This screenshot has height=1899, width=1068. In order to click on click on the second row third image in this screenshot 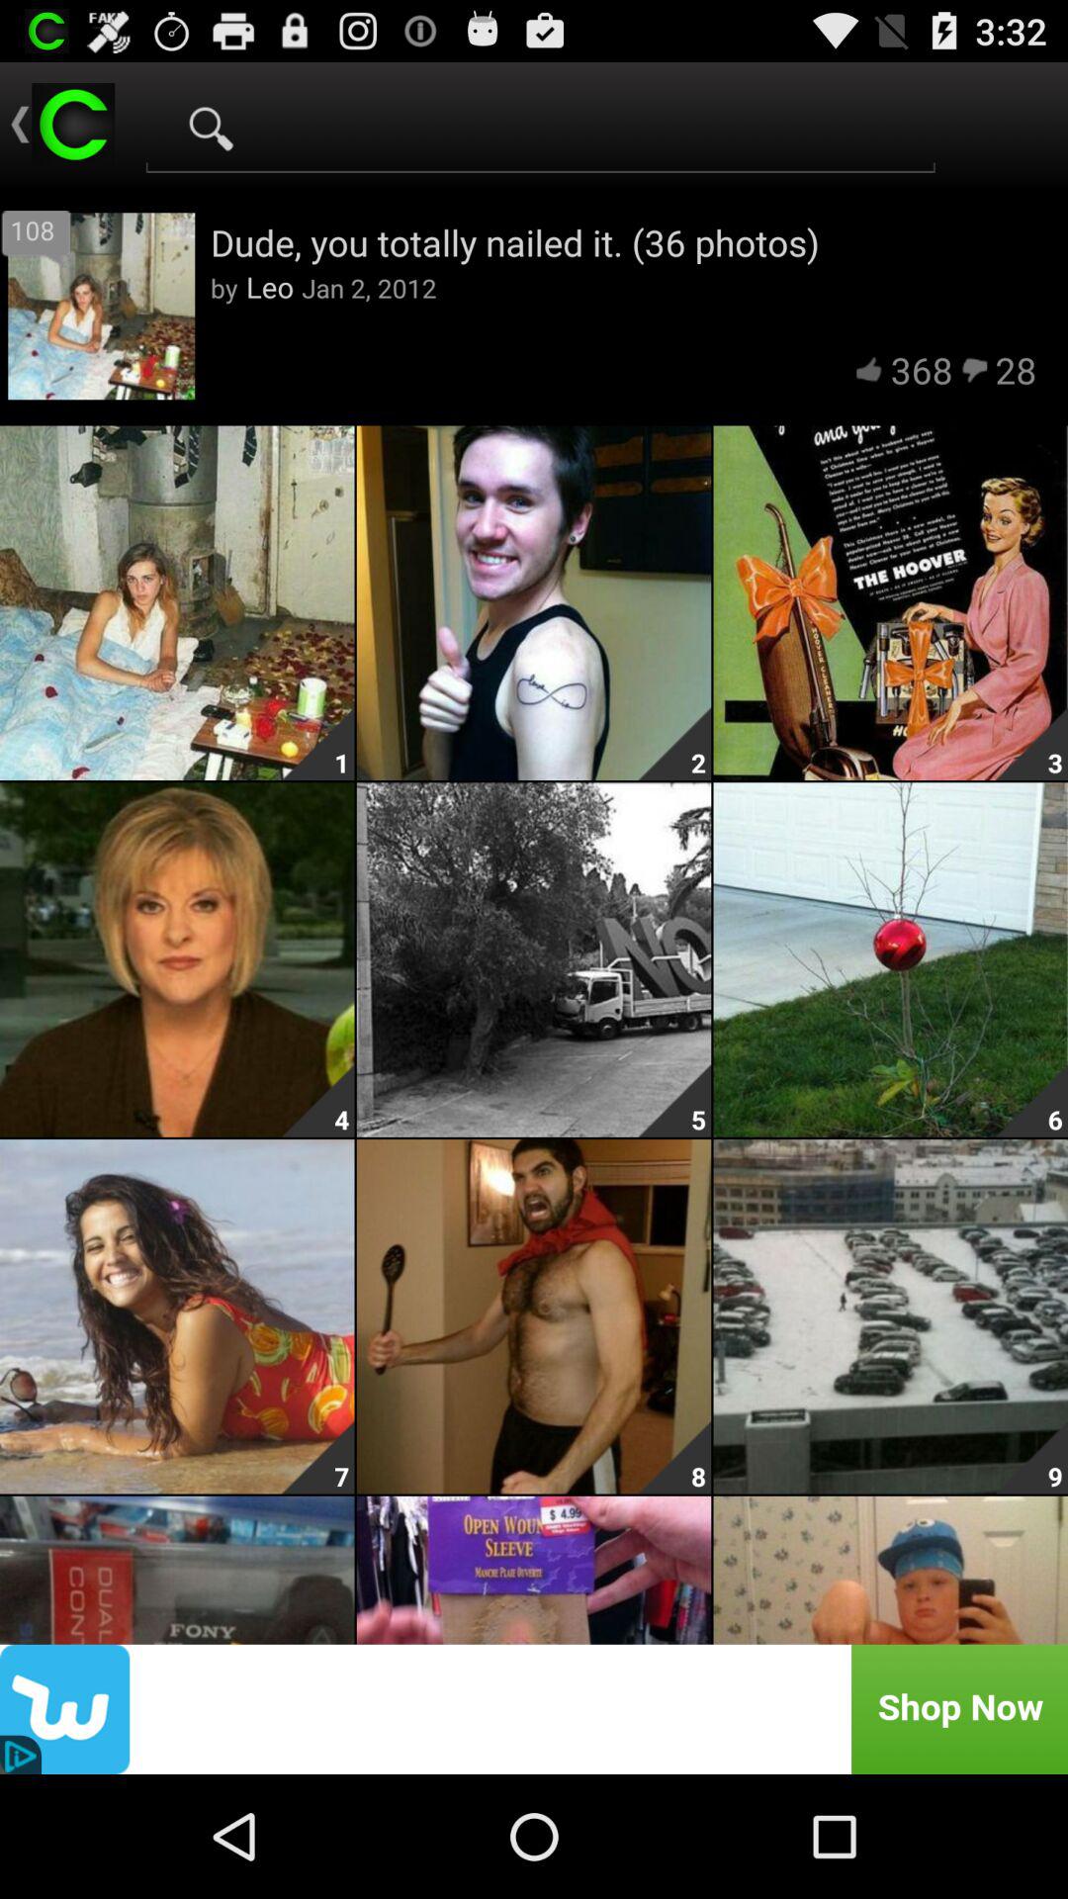, I will do `click(1031, 1100)`.